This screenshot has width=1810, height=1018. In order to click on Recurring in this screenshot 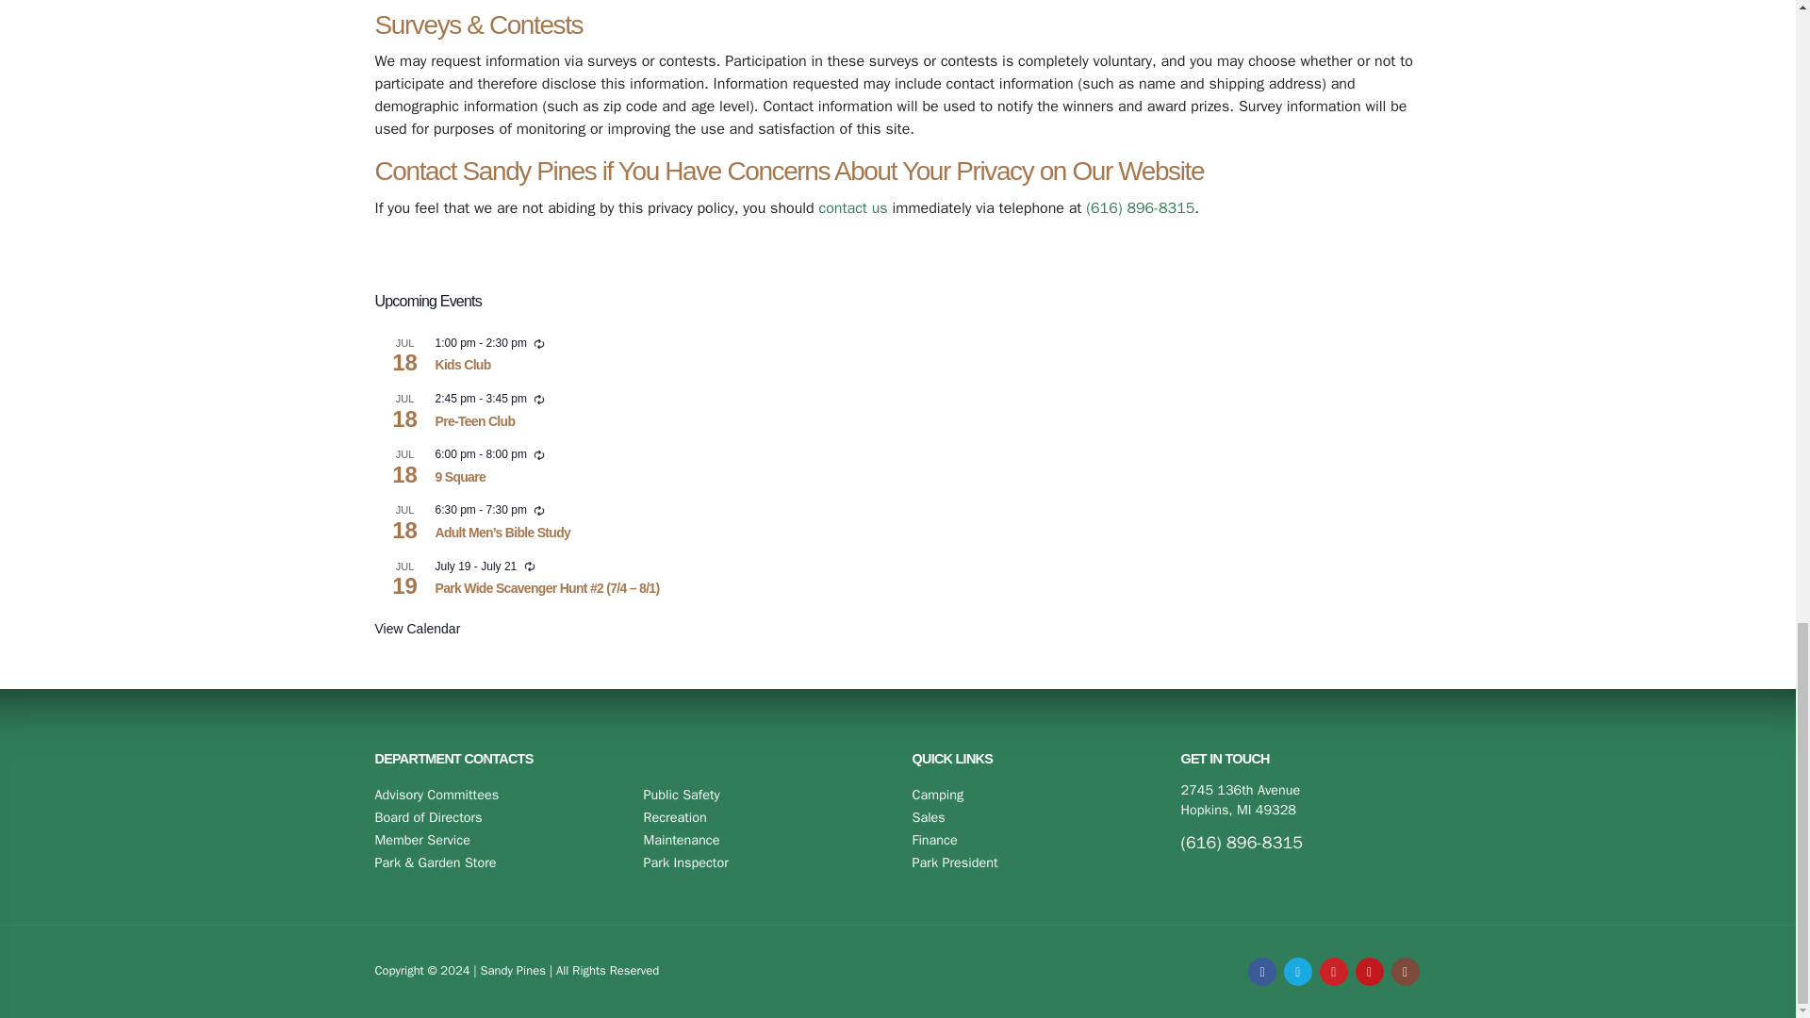, I will do `click(539, 455)`.